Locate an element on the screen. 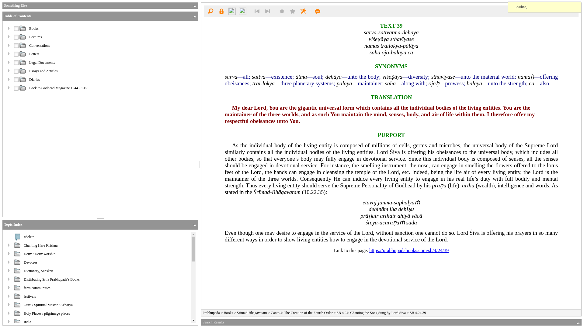 This screenshot has height=328, width=584. Next Document is located at coordinates (243, 11).